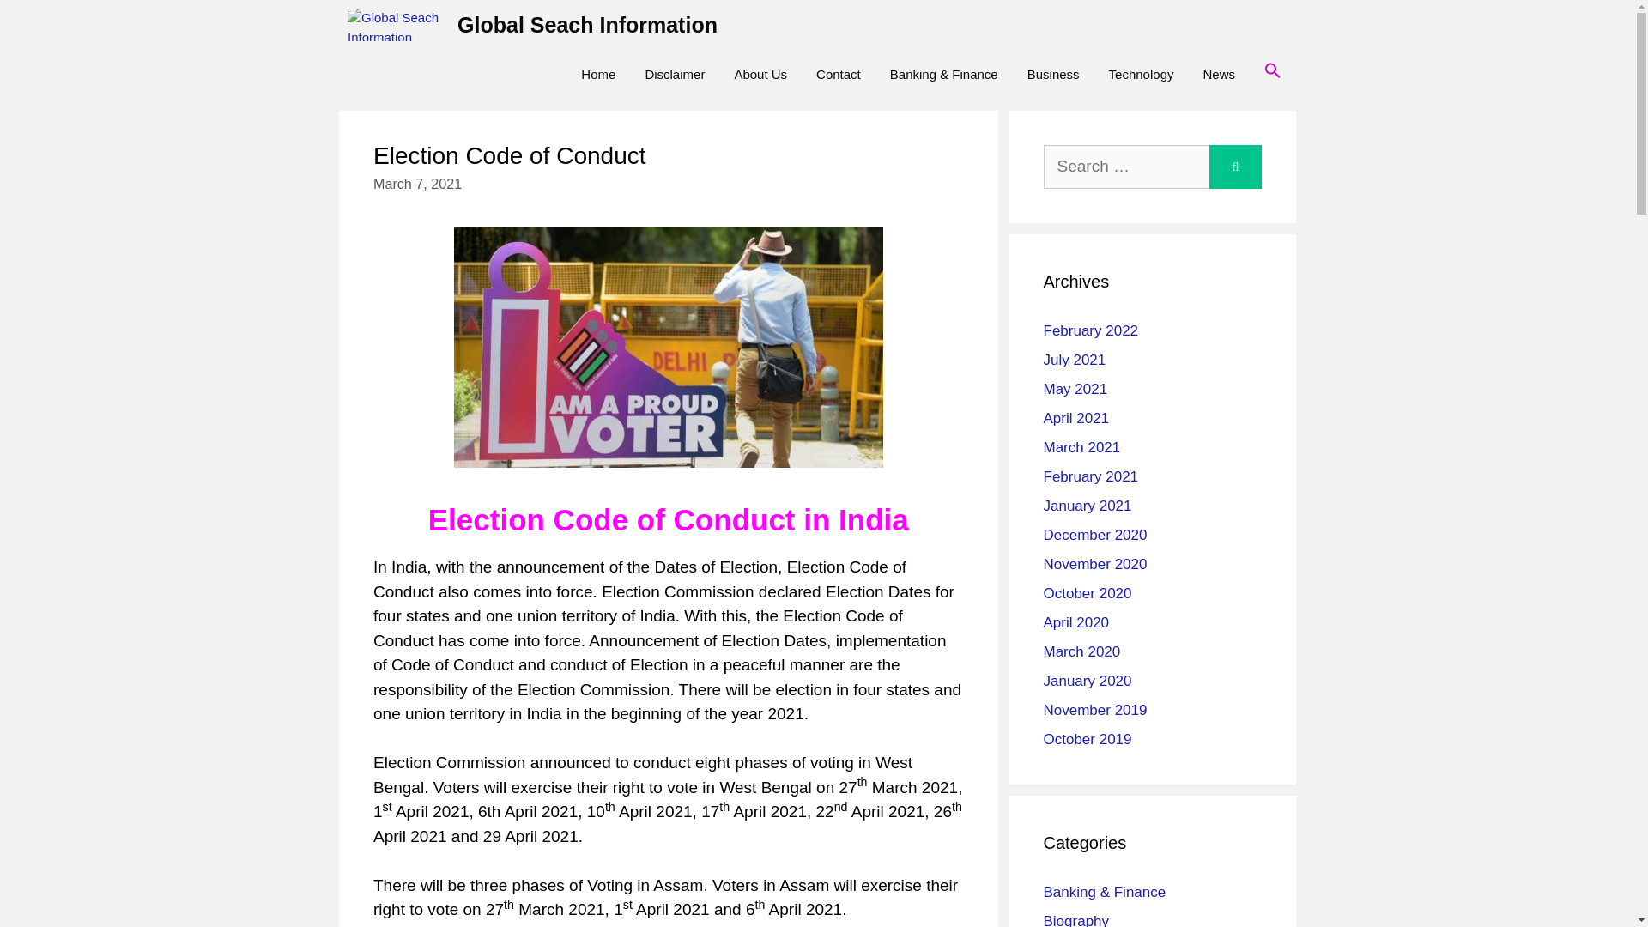  I want to click on Global Seach Information, so click(587, 25).